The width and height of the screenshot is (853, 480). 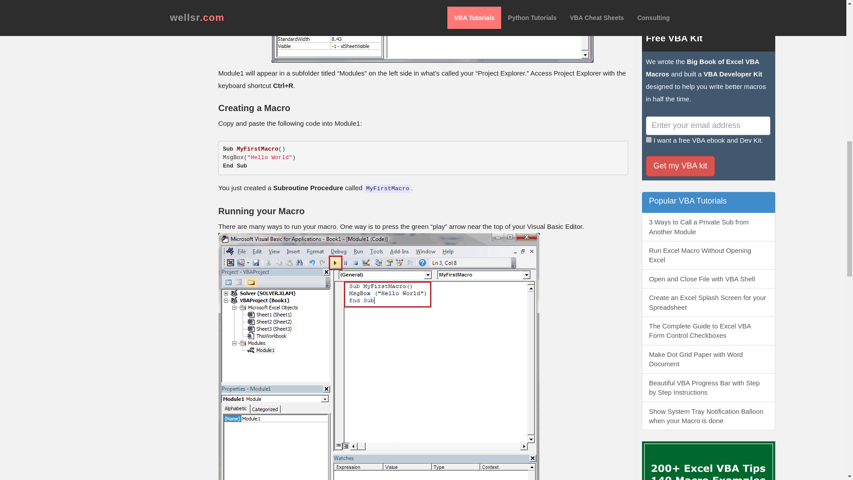 What do you see at coordinates (709, 279) in the screenshot?
I see `Open and Close File with VBA Shell` at bounding box center [709, 279].